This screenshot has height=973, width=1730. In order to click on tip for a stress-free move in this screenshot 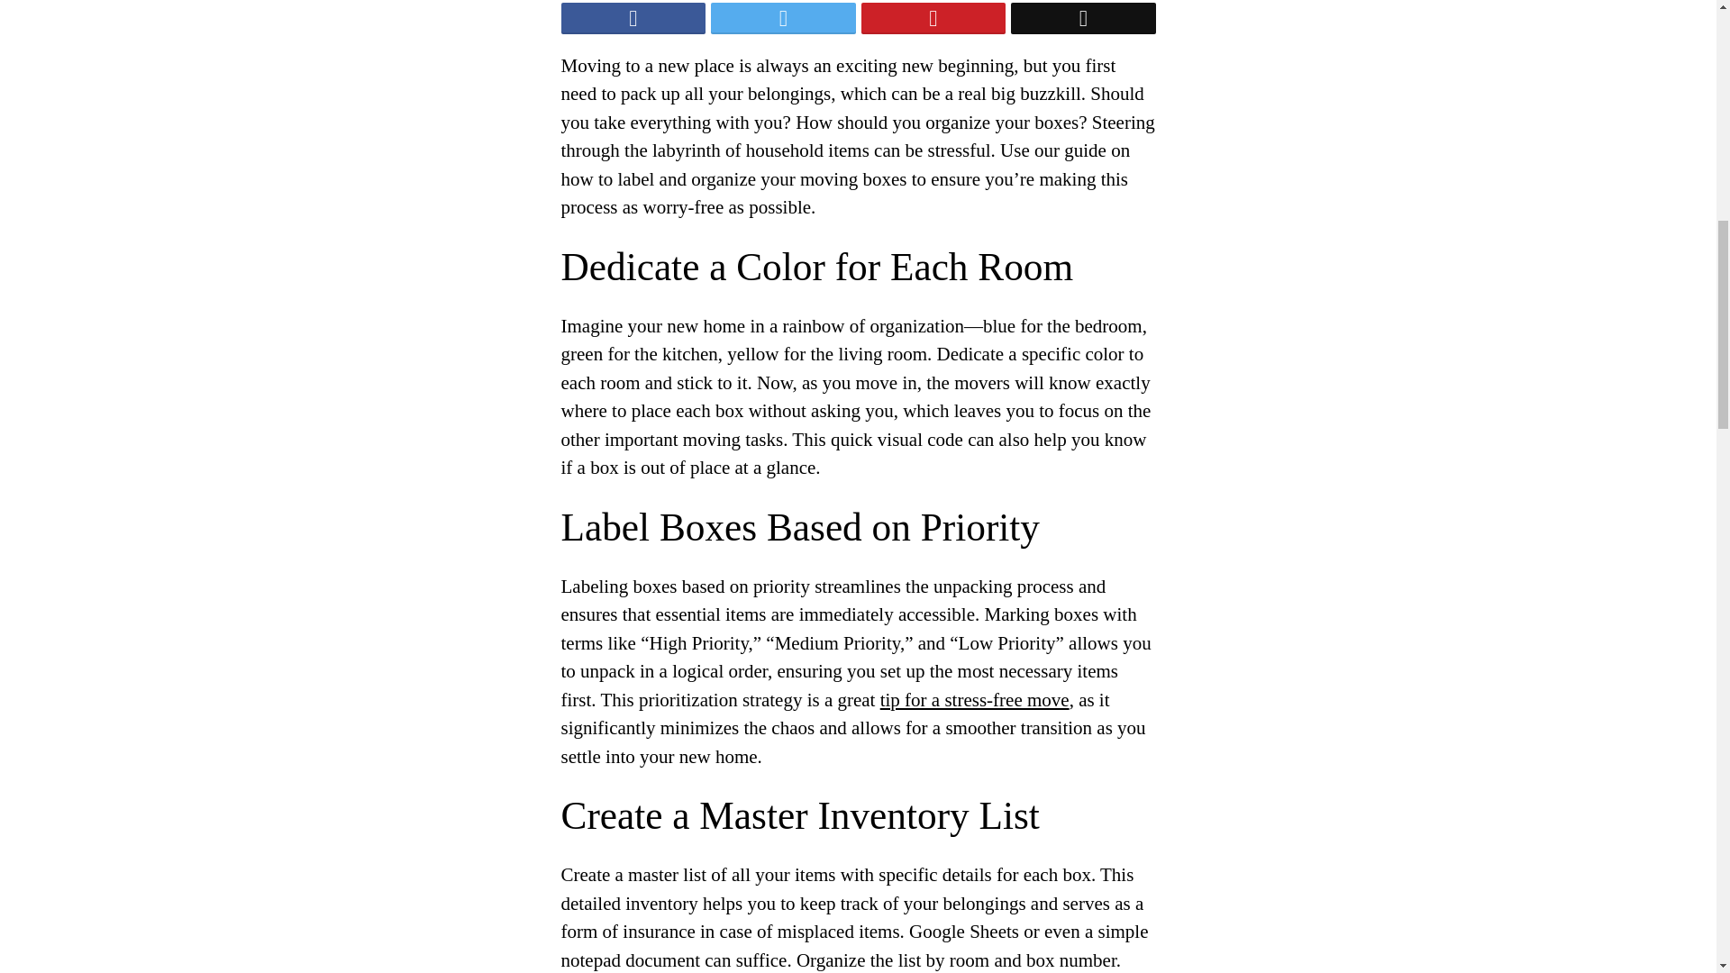, I will do `click(975, 699)`.